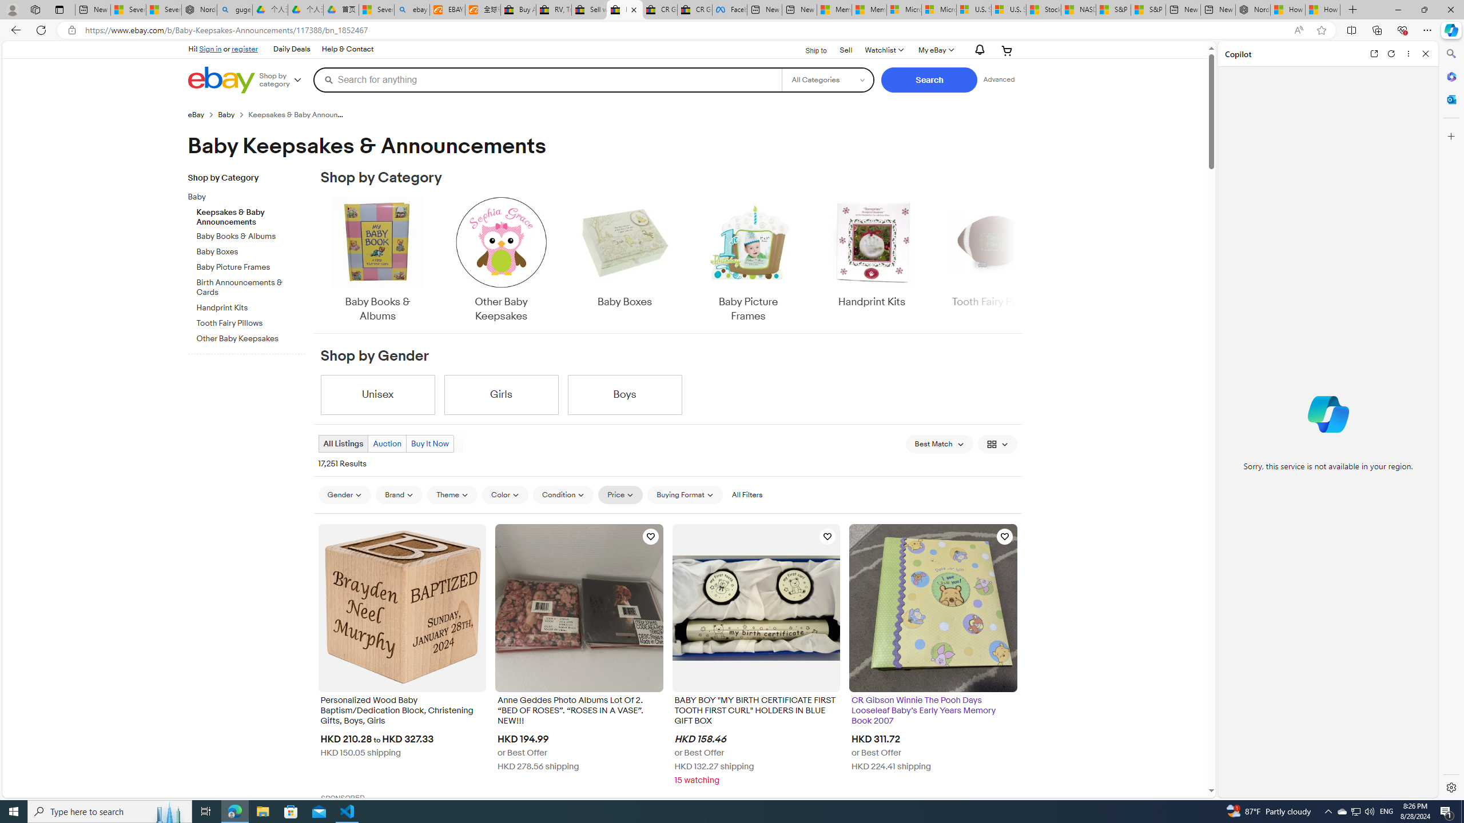 This screenshot has width=1464, height=823. I want to click on Expand Cart, so click(1007, 50).